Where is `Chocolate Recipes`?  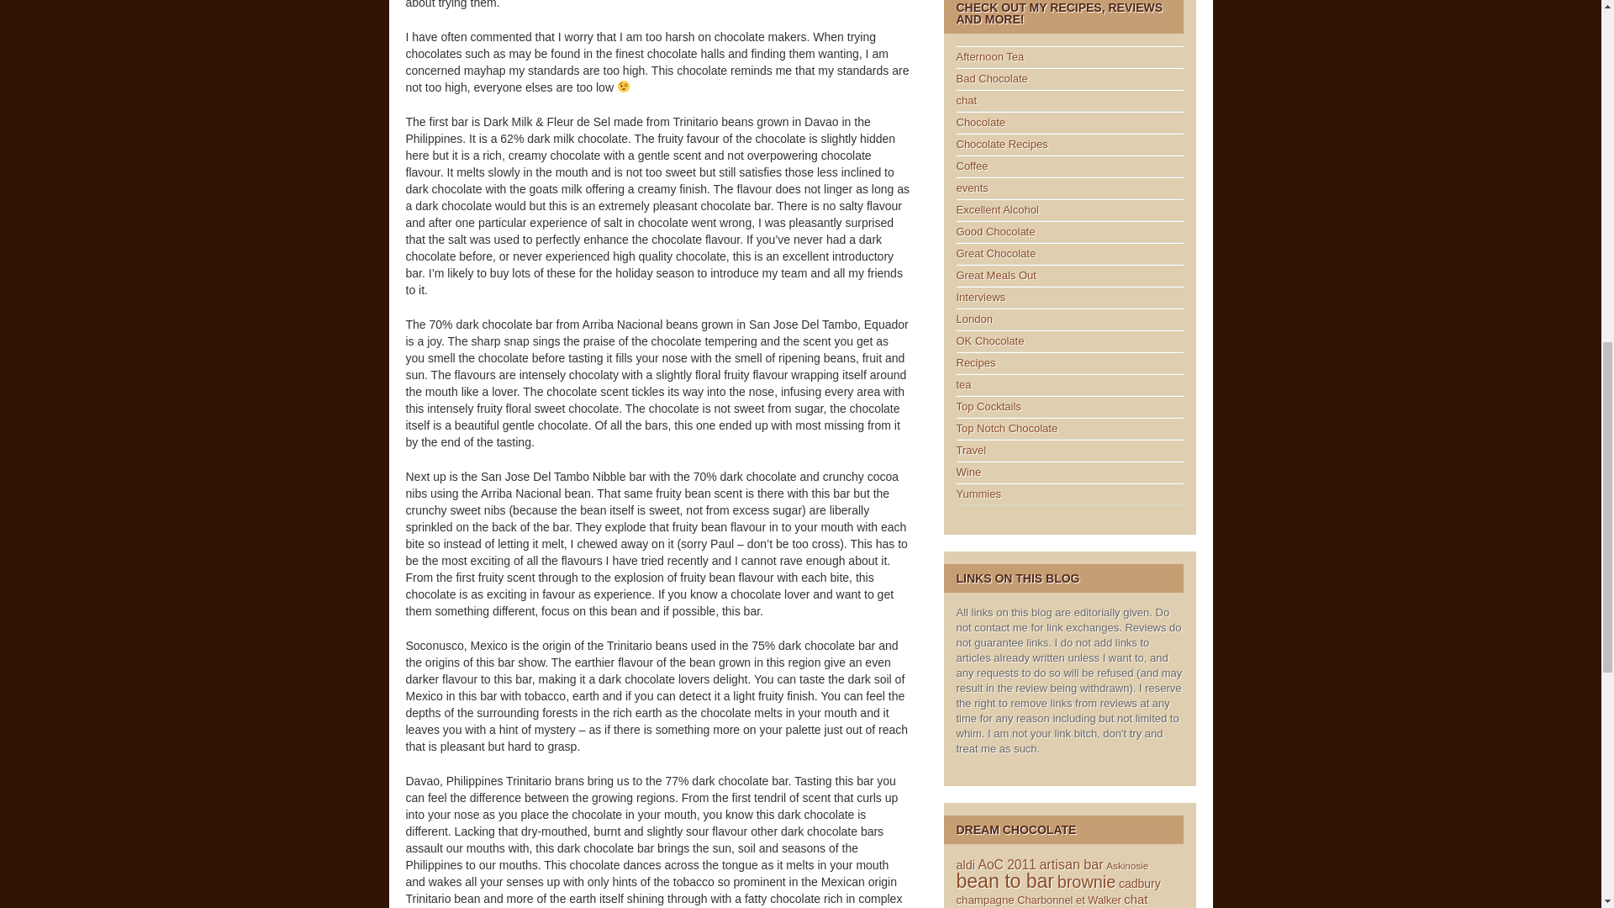 Chocolate Recipes is located at coordinates (1002, 145).